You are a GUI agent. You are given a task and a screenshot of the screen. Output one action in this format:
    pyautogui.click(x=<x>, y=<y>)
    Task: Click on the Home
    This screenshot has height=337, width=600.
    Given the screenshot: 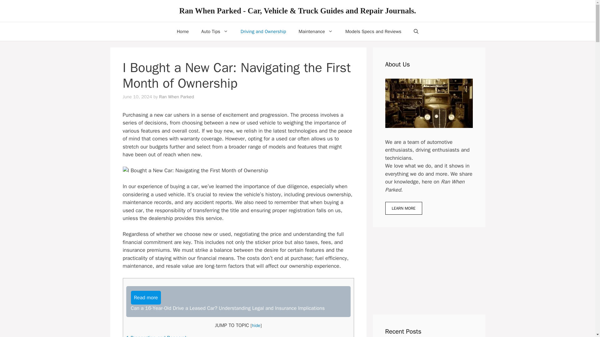 What is the action you would take?
    pyautogui.click(x=182, y=31)
    